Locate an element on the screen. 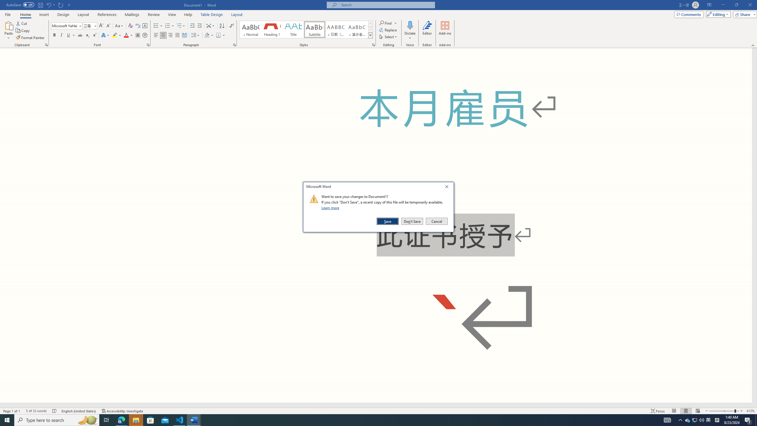 The image size is (757, 426). Print Layout is located at coordinates (685, 411).